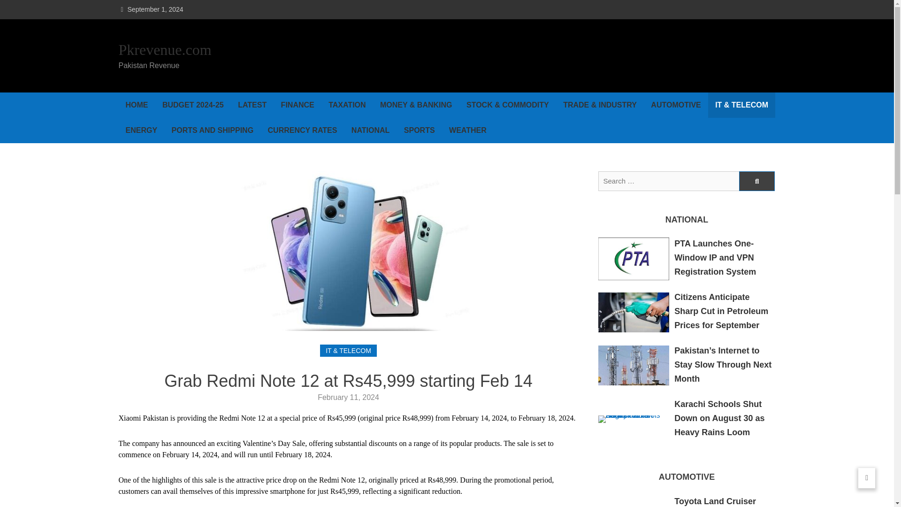  What do you see at coordinates (347, 105) in the screenshot?
I see `TAXATION` at bounding box center [347, 105].